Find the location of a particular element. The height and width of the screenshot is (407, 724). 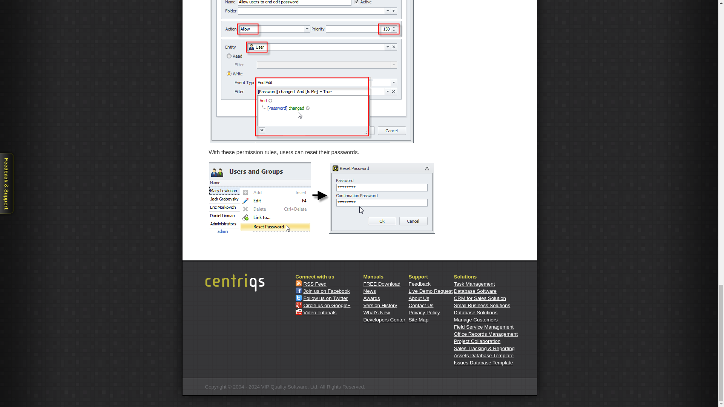

Follow us on Twitter is located at coordinates (325, 298).